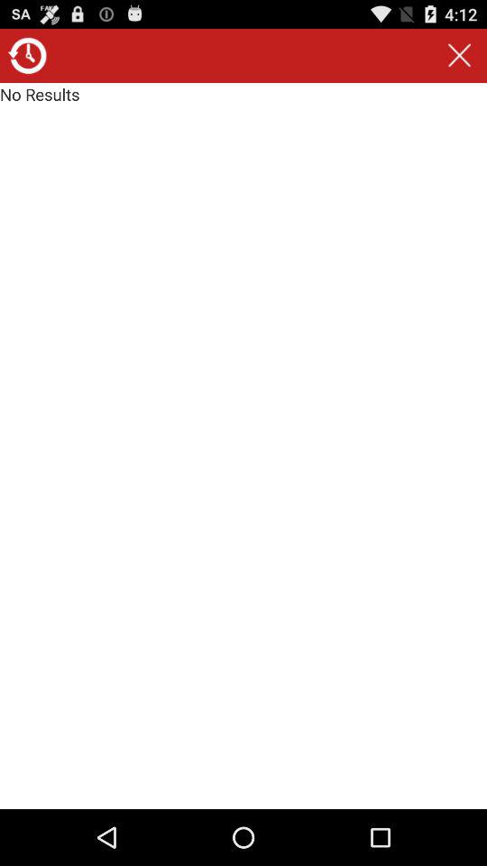 This screenshot has height=866, width=487. What do you see at coordinates (459, 56) in the screenshot?
I see `turn on item to the right of no results icon` at bounding box center [459, 56].